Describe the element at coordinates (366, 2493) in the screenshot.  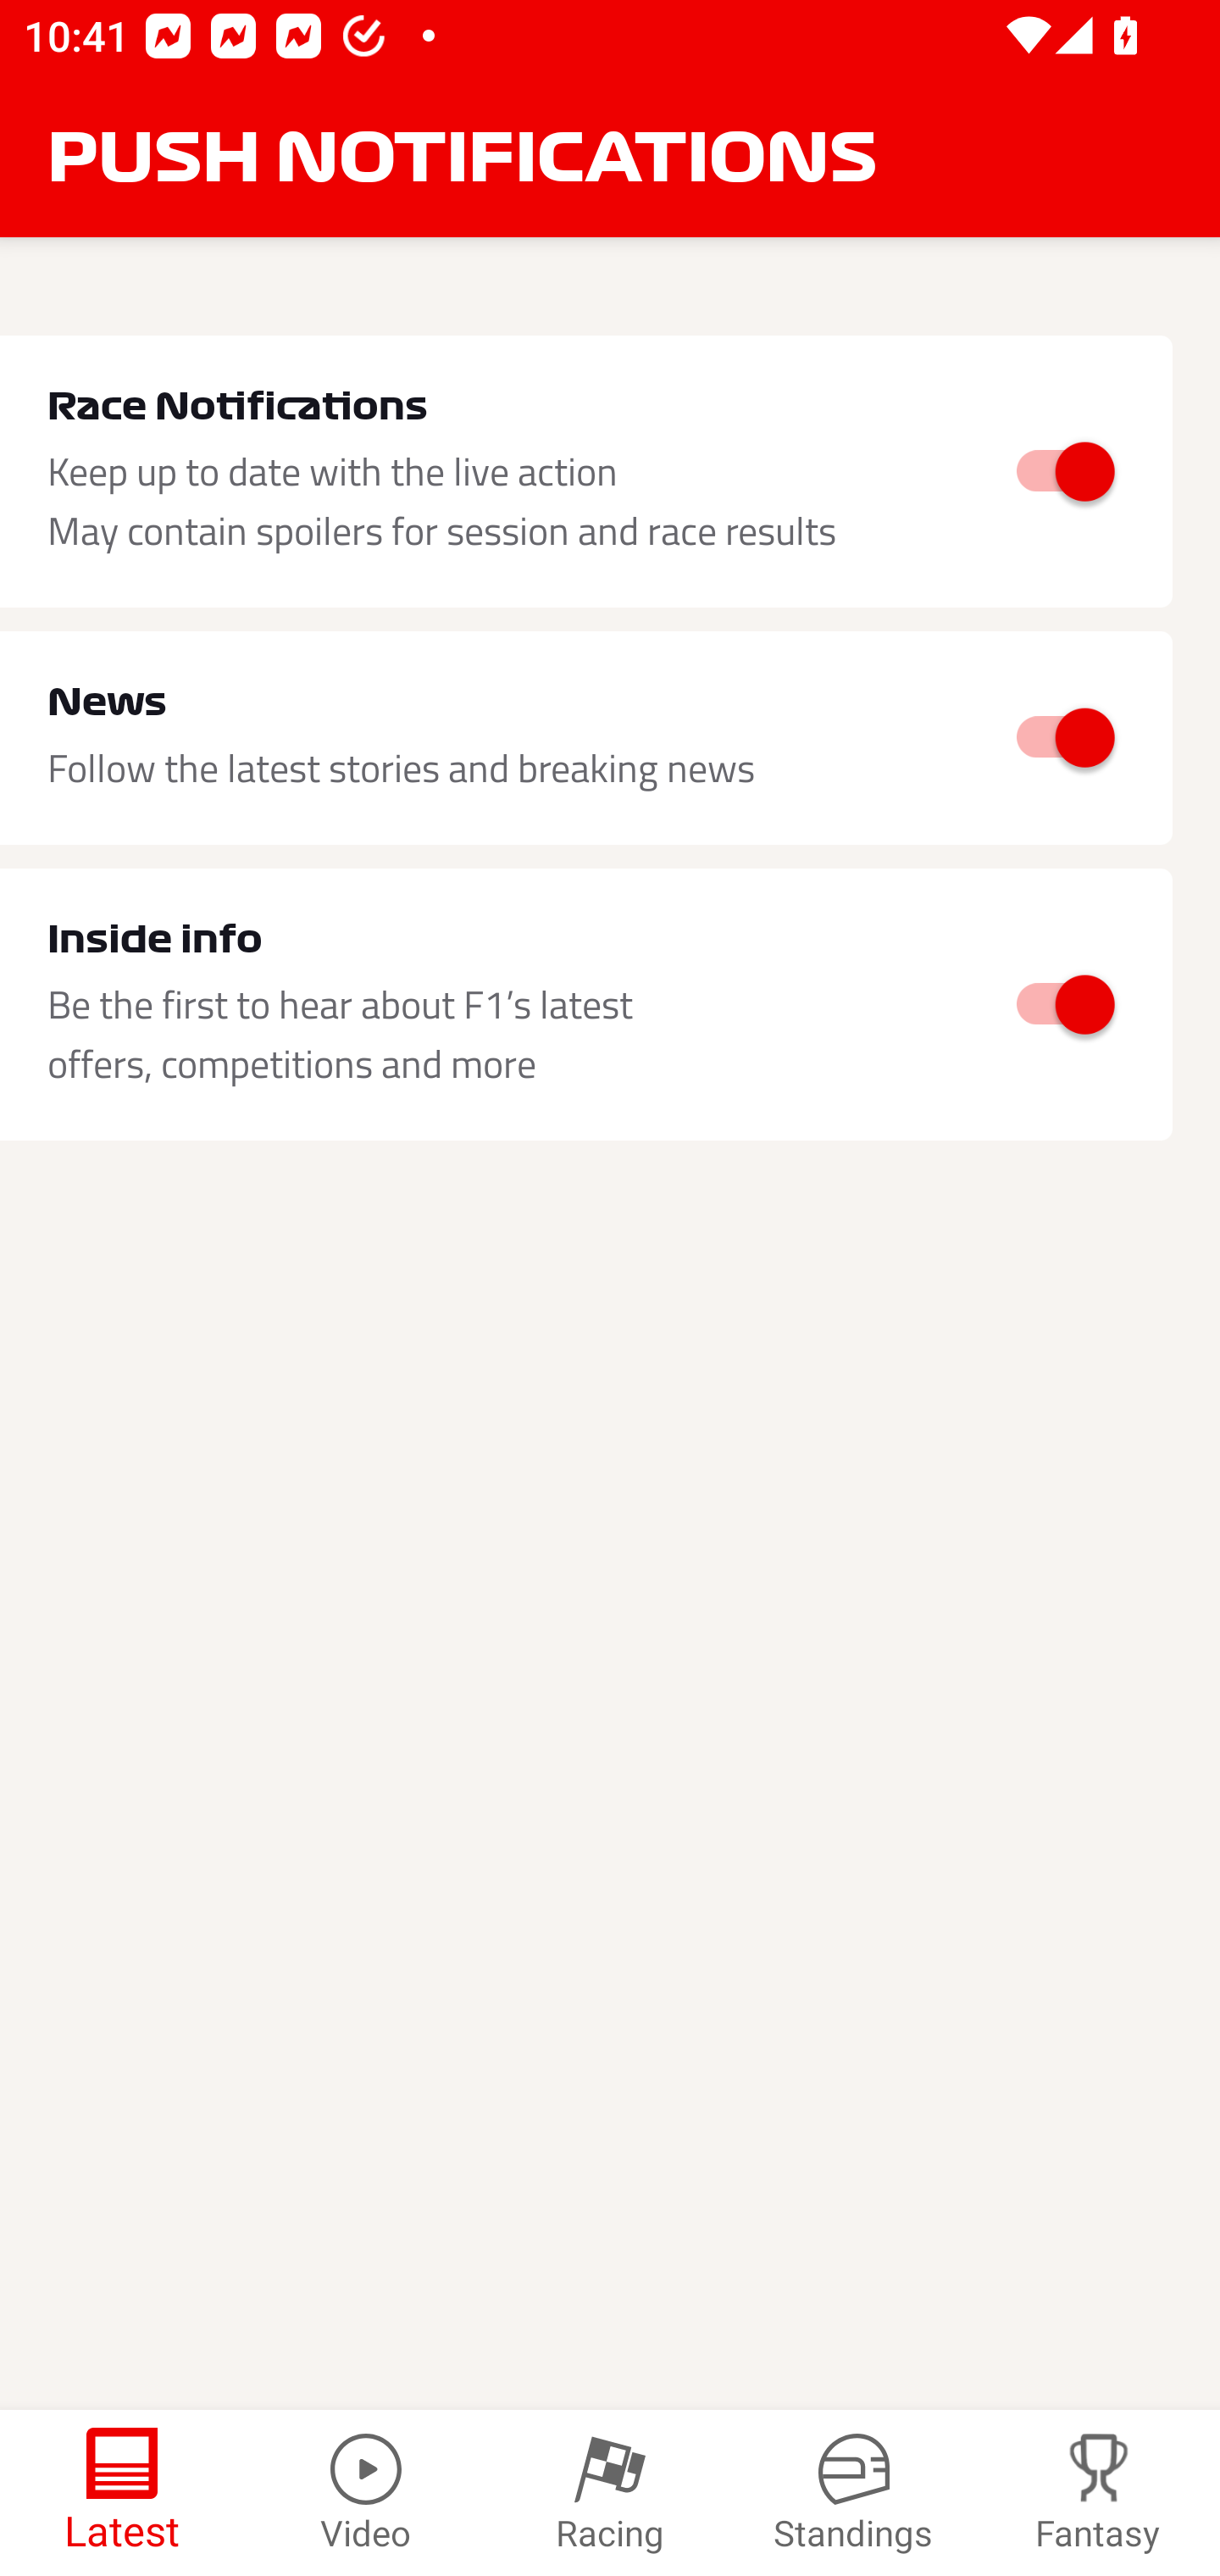
I see `Video` at that location.